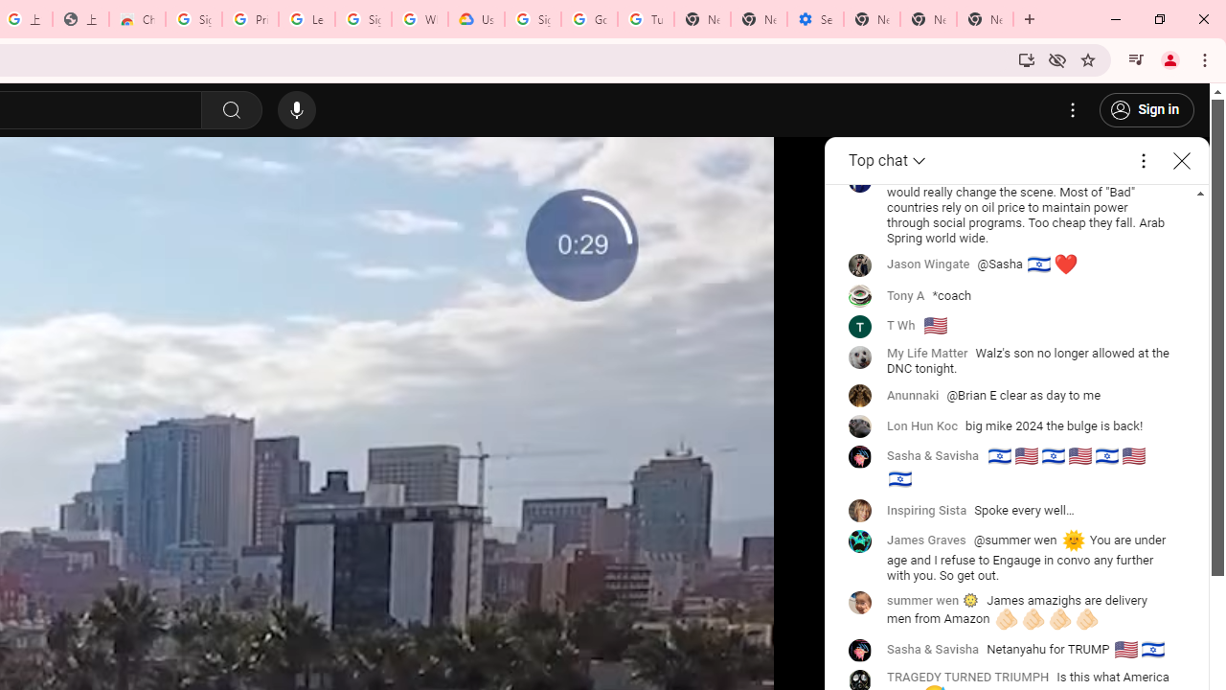  I want to click on Sign in - Google Accounts, so click(363, 19).